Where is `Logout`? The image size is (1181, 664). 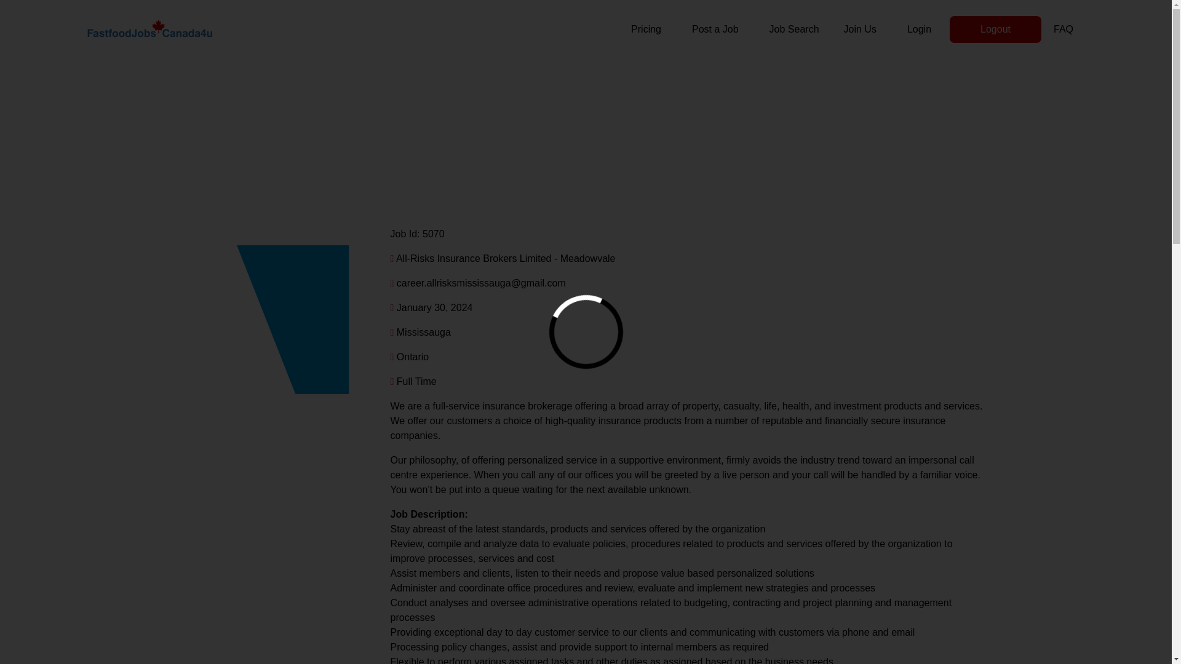
Logout is located at coordinates (995, 30).